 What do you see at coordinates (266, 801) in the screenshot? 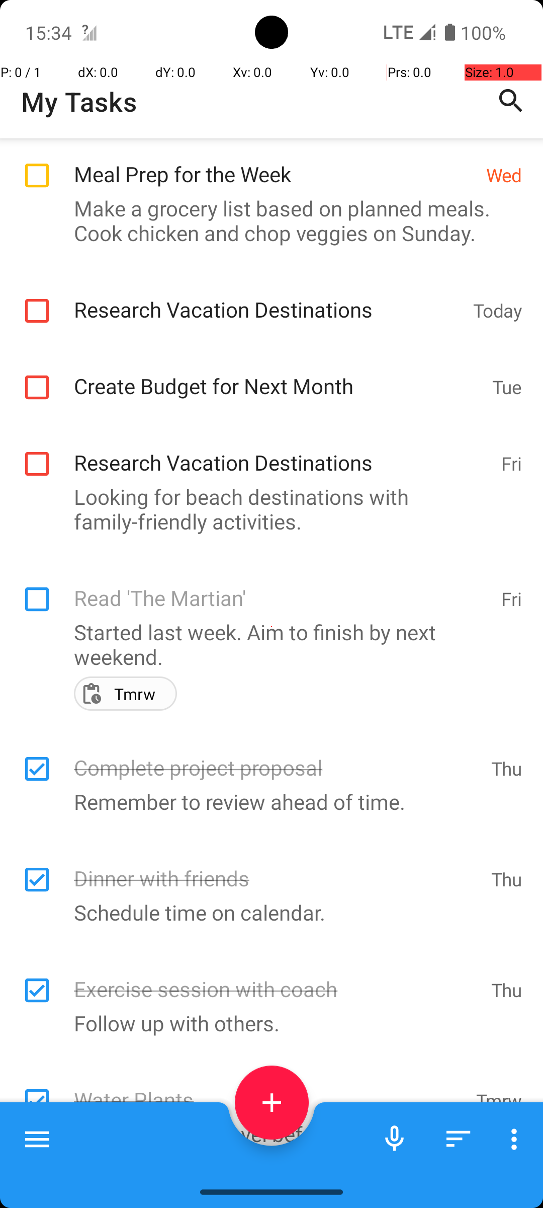
I see `Remember to review ahead of time.` at bounding box center [266, 801].